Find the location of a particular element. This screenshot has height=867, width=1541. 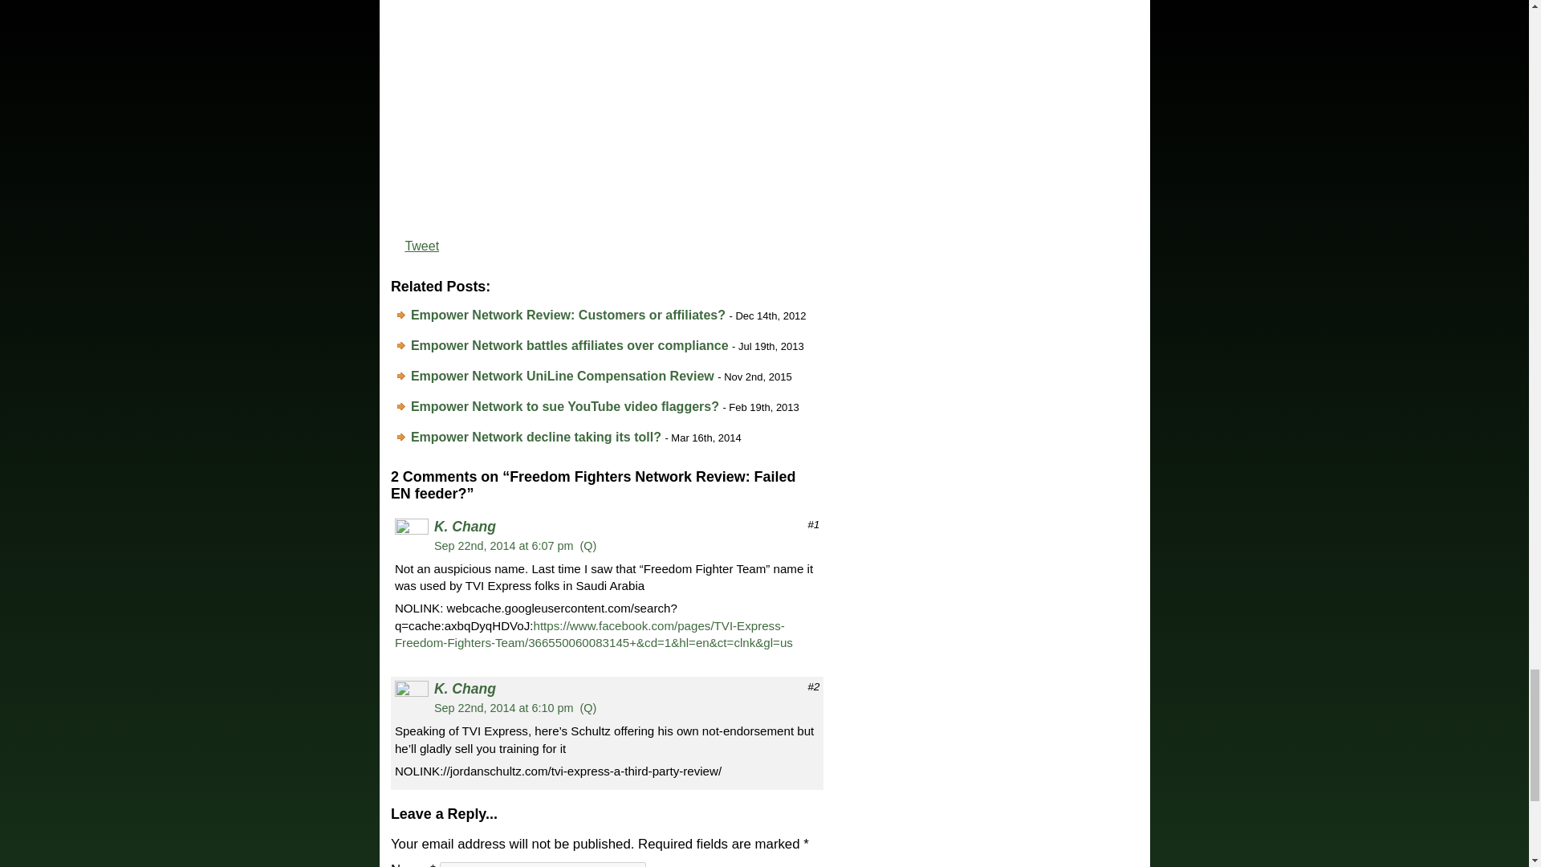

K. Chang is located at coordinates (466, 689).